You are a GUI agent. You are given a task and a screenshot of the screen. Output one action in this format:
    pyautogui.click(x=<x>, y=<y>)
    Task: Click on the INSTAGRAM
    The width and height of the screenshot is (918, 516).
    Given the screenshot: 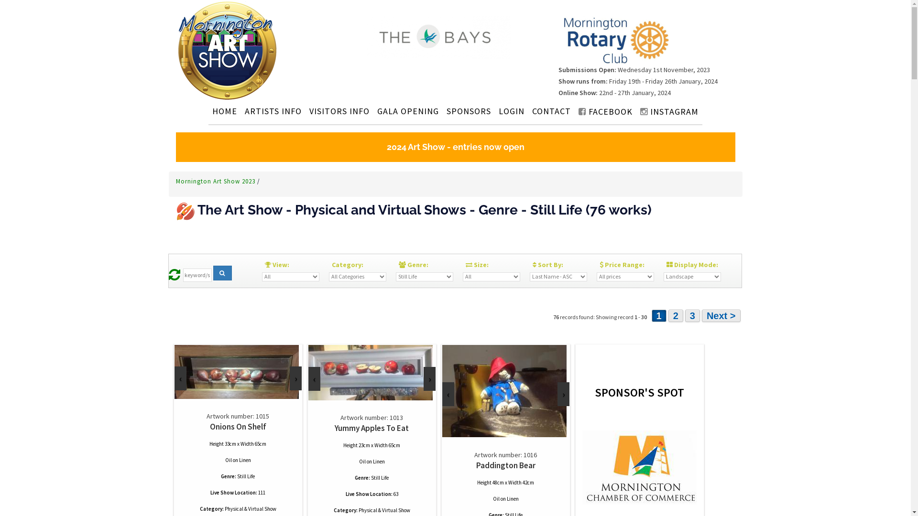 What is the action you would take?
    pyautogui.click(x=669, y=112)
    